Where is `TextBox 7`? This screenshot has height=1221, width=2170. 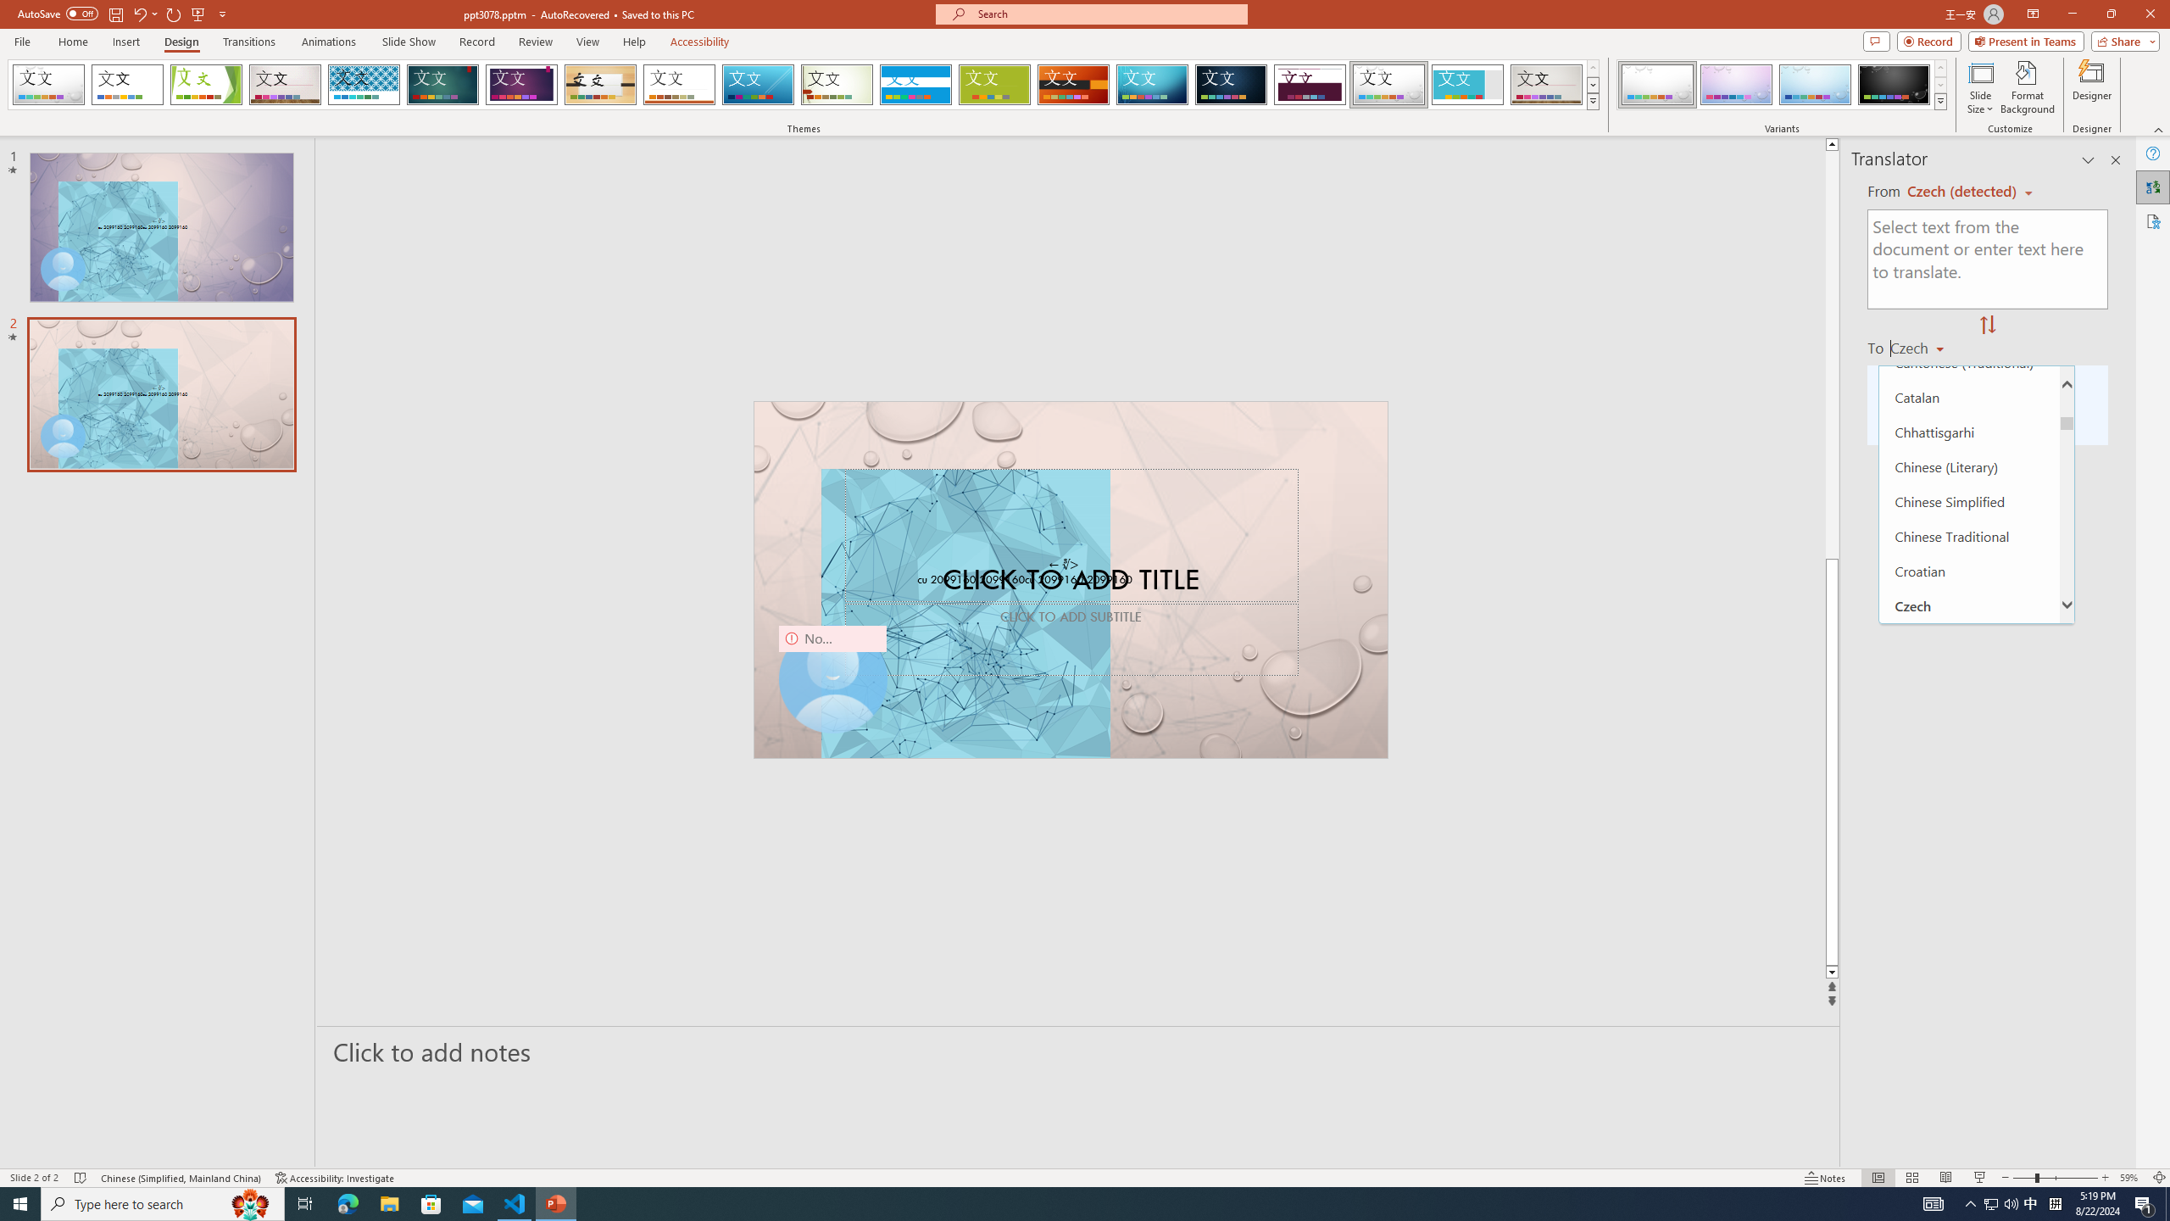
TextBox 7 is located at coordinates (1064, 565).